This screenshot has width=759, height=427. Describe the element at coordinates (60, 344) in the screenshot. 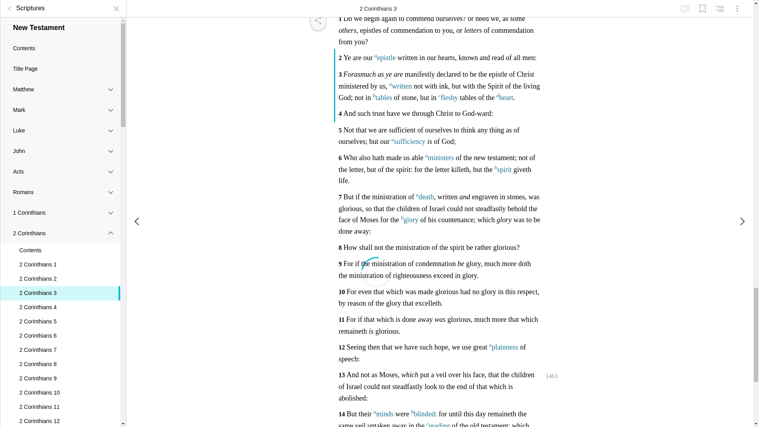

I see `2 Corinthians 12` at that location.